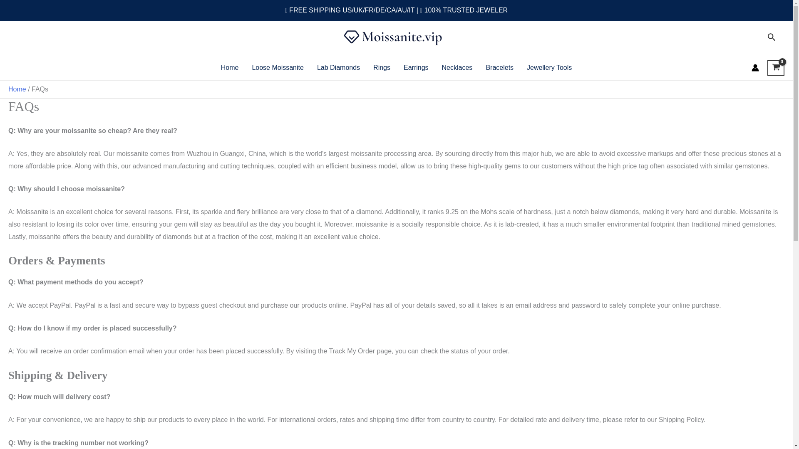 The image size is (799, 449). I want to click on Lab Diamonds, so click(339, 67).